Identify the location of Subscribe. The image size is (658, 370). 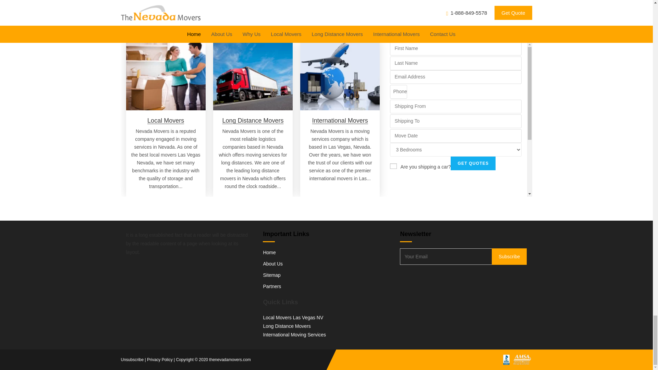
(509, 256).